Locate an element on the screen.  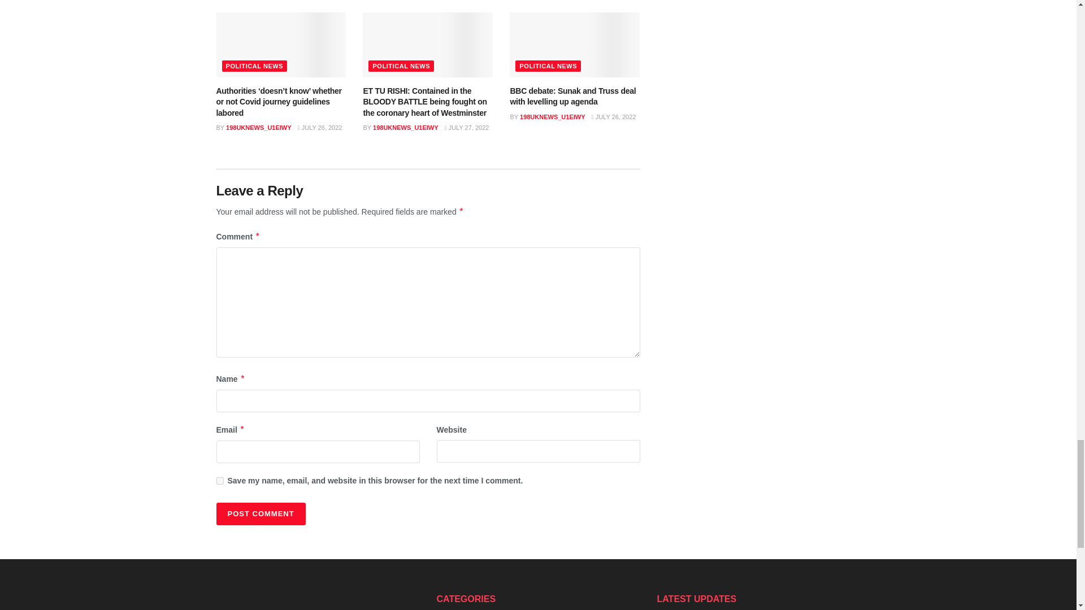
yes is located at coordinates (219, 480).